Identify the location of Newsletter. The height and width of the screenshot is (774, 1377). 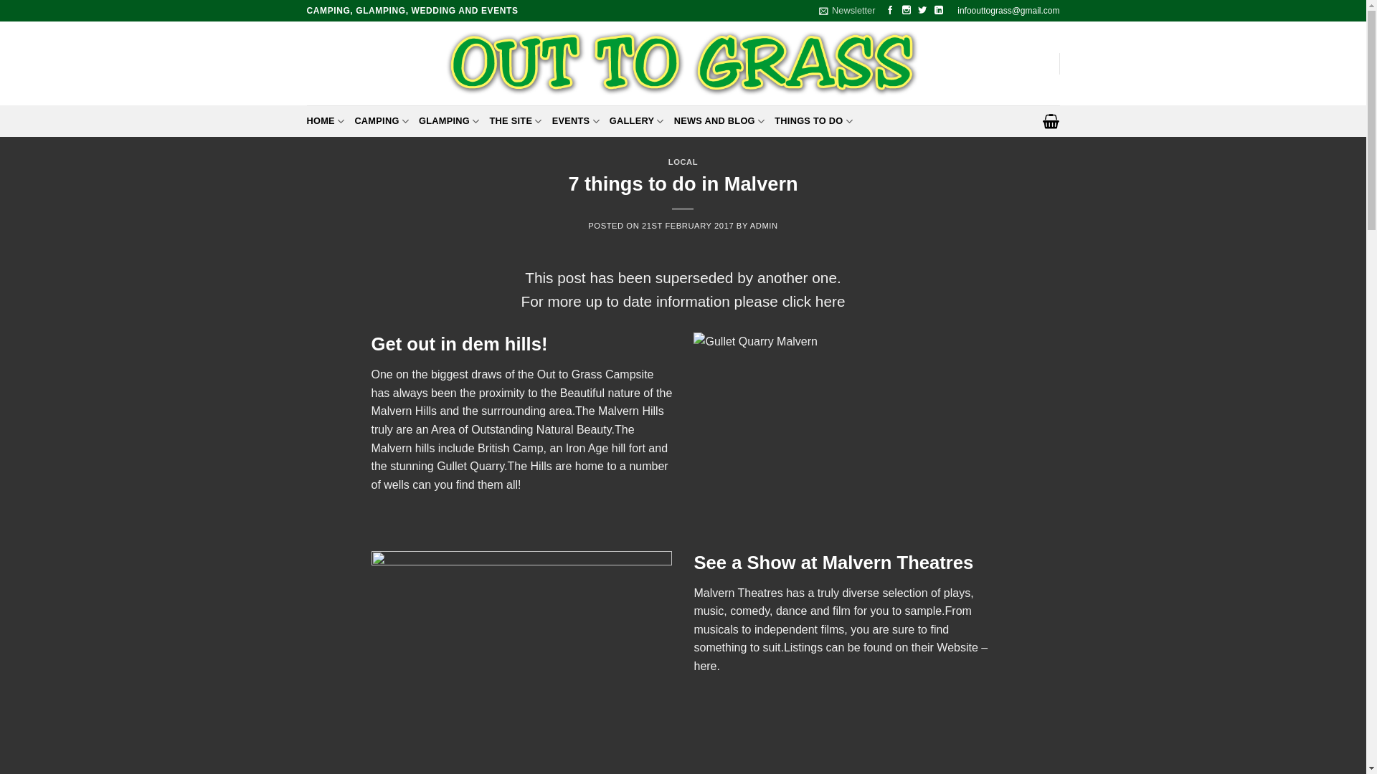
(846, 11).